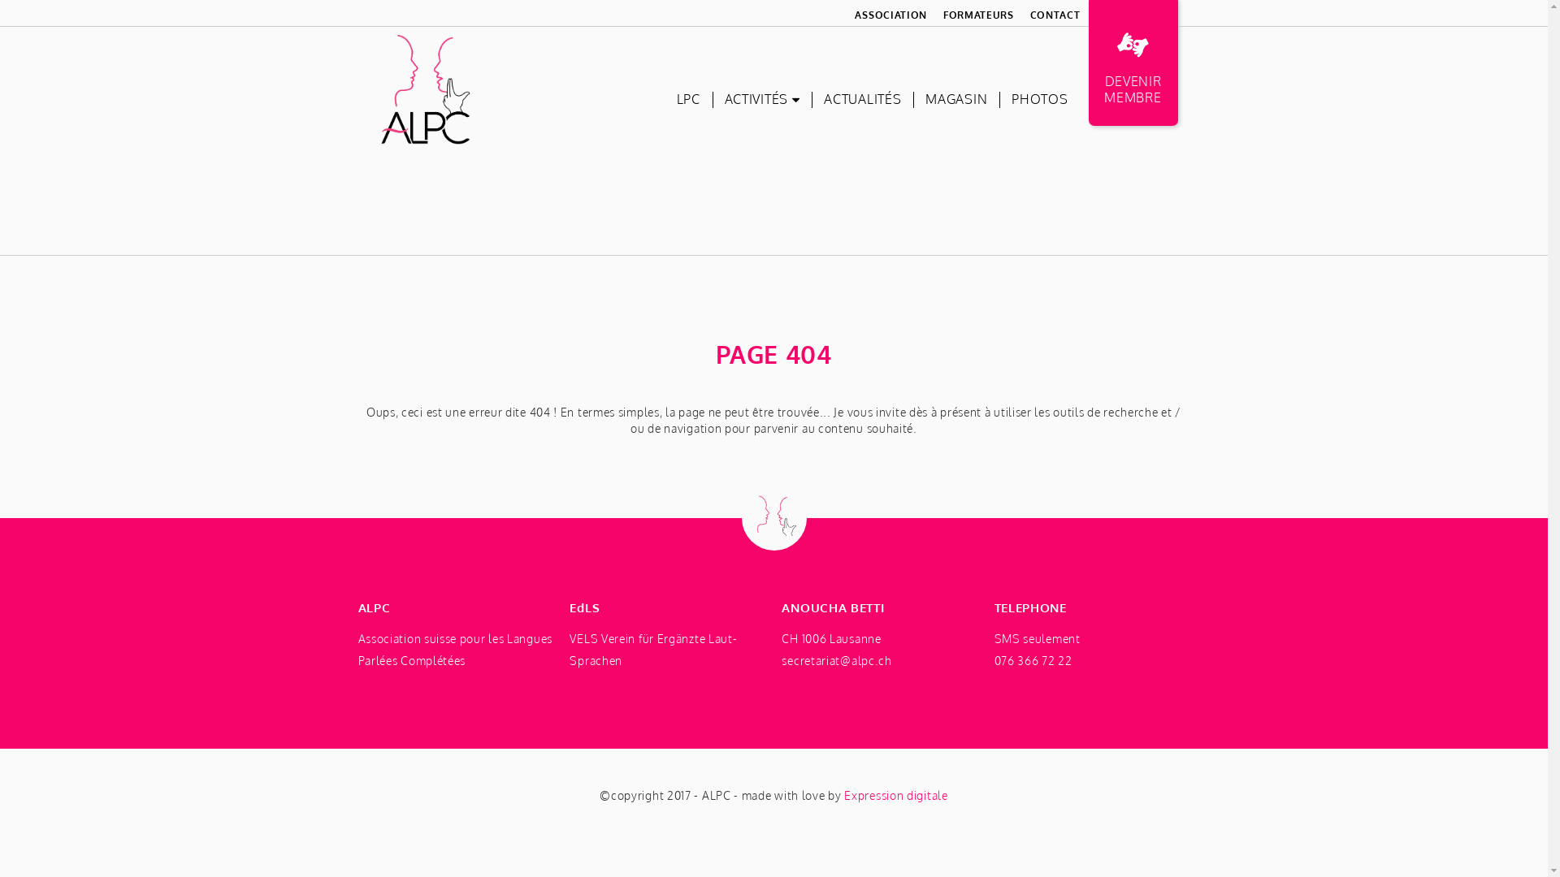 The image size is (1560, 877). What do you see at coordinates (424, 89) in the screenshot?
I see `alpc` at bounding box center [424, 89].